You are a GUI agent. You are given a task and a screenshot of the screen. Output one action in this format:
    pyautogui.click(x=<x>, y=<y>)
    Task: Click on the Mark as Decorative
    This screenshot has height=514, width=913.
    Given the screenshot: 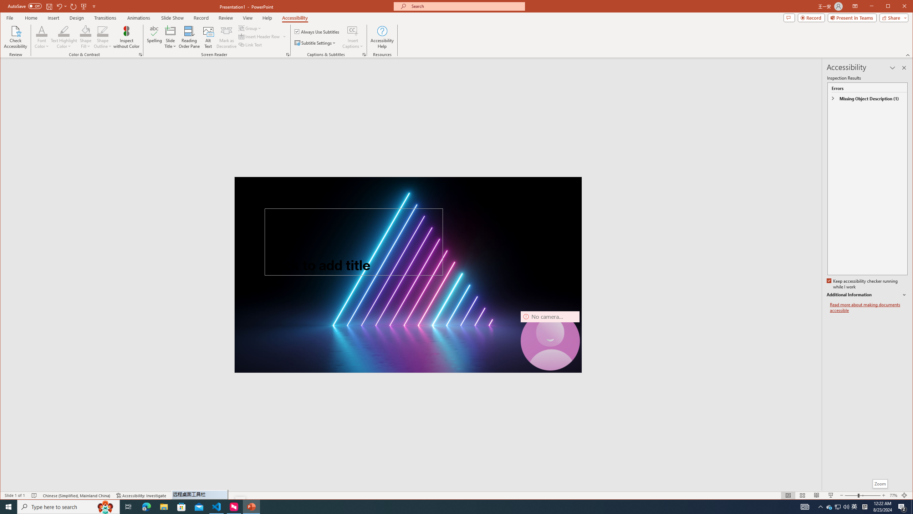 What is the action you would take?
    pyautogui.click(x=226, y=37)
    